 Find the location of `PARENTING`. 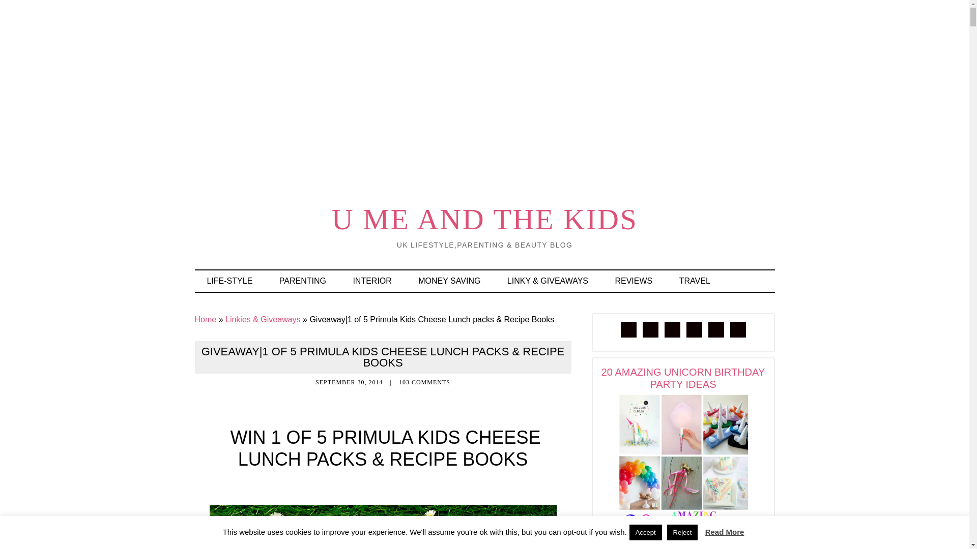

PARENTING is located at coordinates (302, 281).